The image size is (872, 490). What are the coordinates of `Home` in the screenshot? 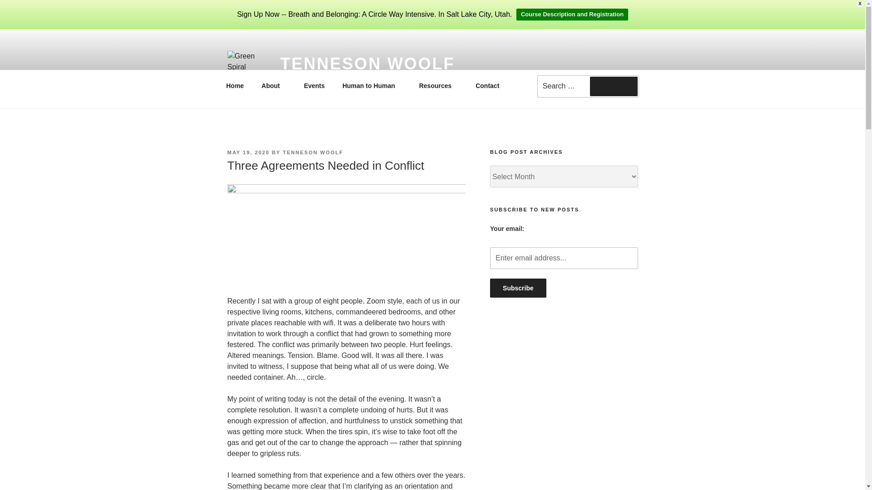 It's located at (564, 258).